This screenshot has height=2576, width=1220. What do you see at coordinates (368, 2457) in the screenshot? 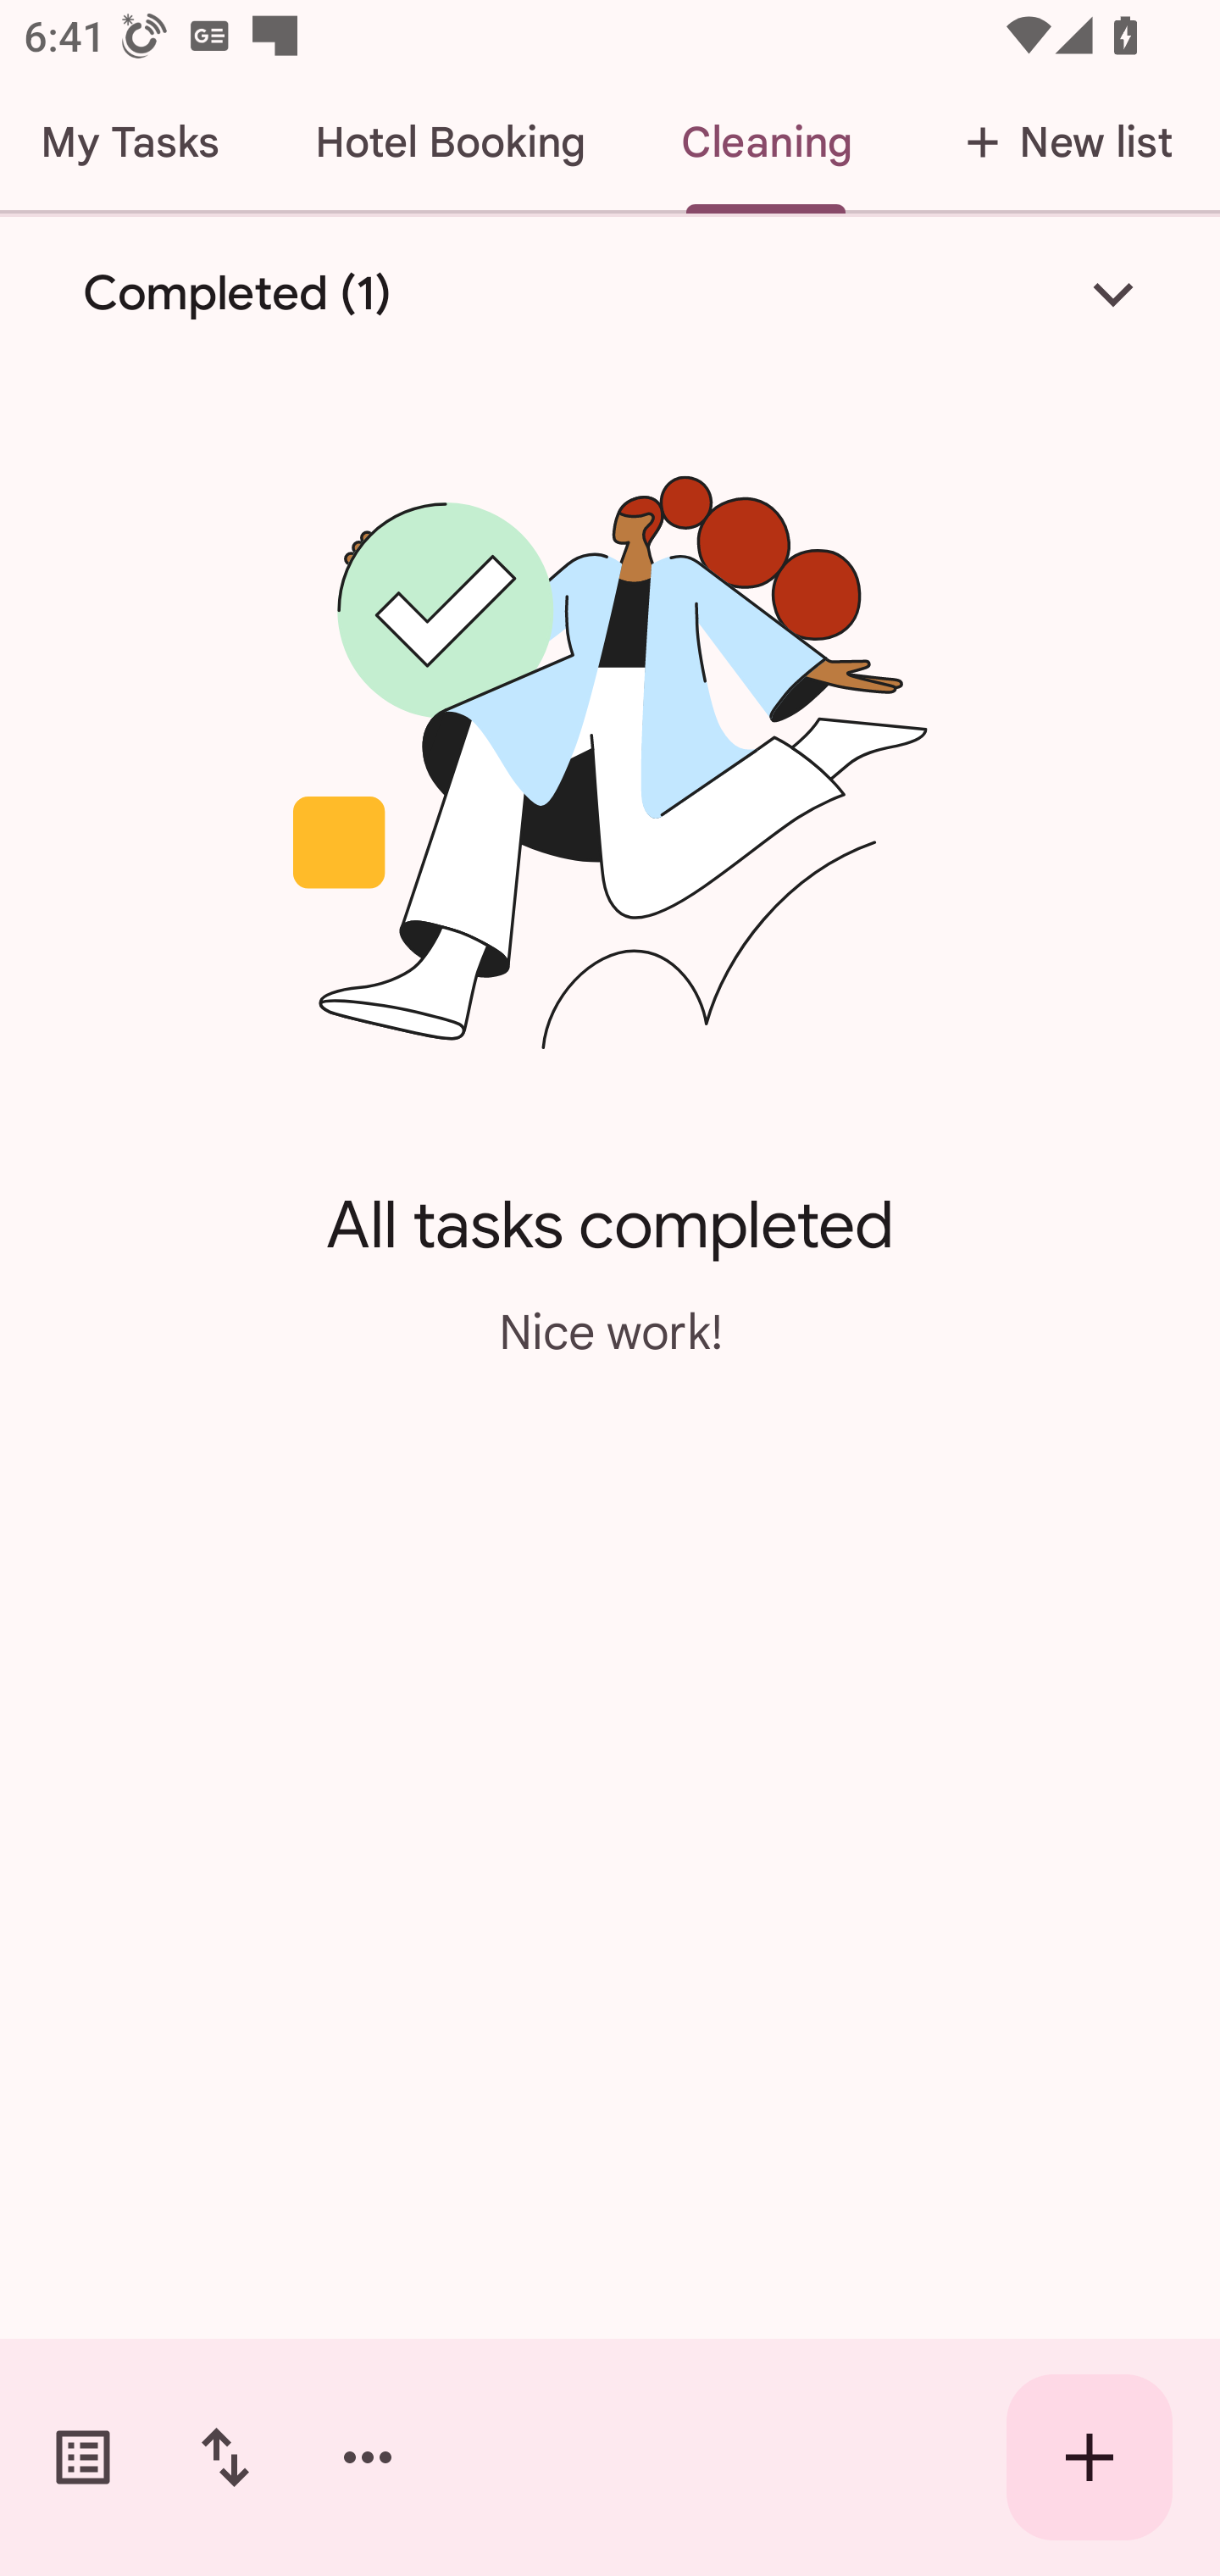
I see `More options` at bounding box center [368, 2457].